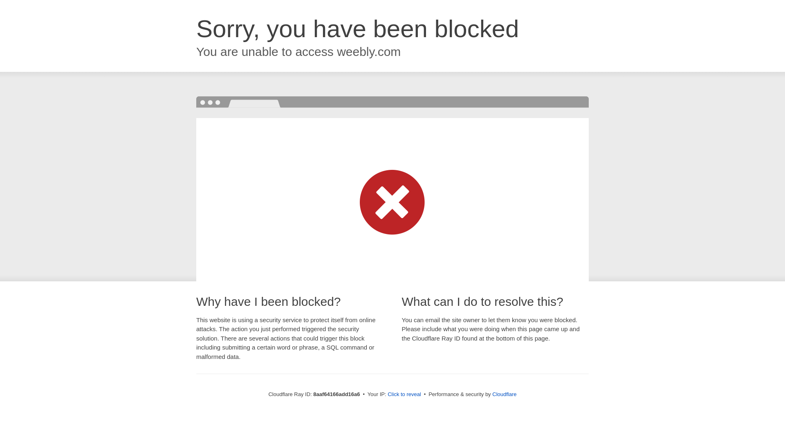  Describe the element at coordinates (504, 394) in the screenshot. I see `Cloudflare` at that location.